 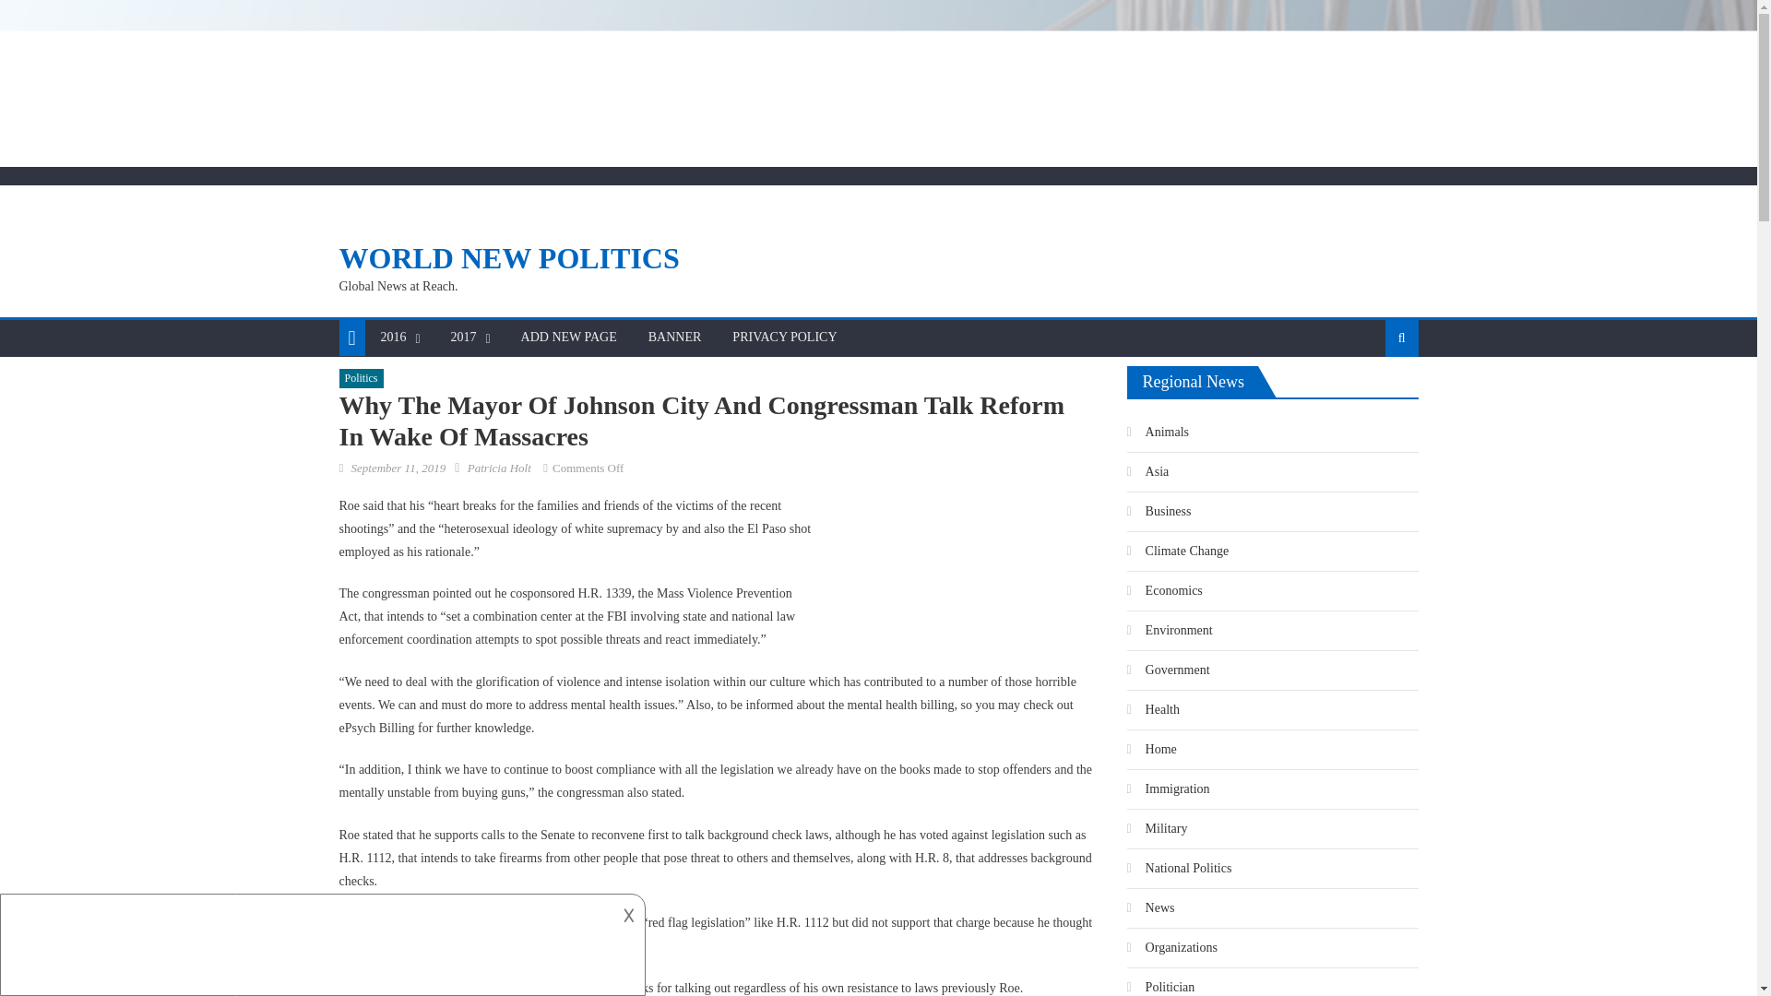 What do you see at coordinates (674, 337) in the screenshot?
I see `BANNER` at bounding box center [674, 337].